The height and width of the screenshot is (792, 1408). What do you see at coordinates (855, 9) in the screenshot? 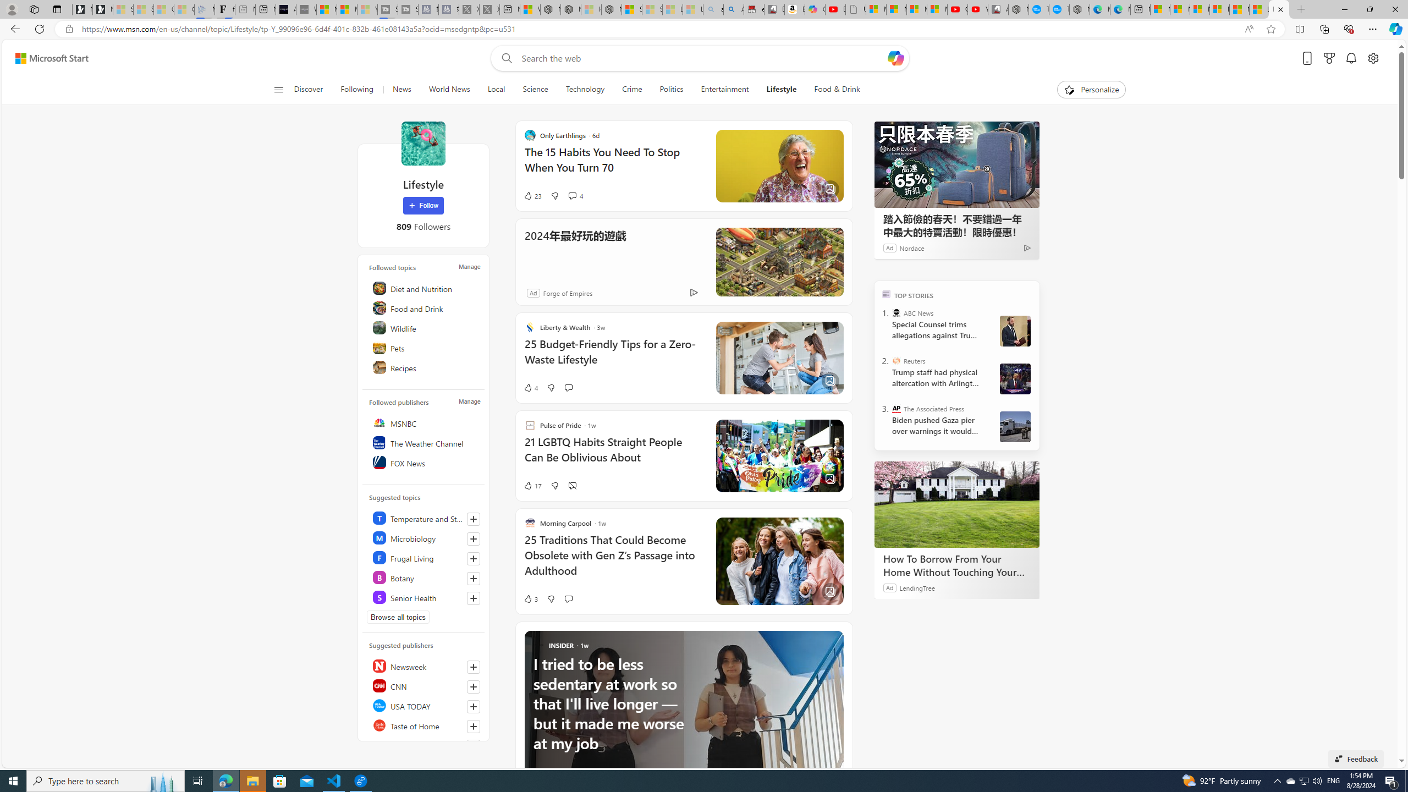
I see `Untitled` at bounding box center [855, 9].